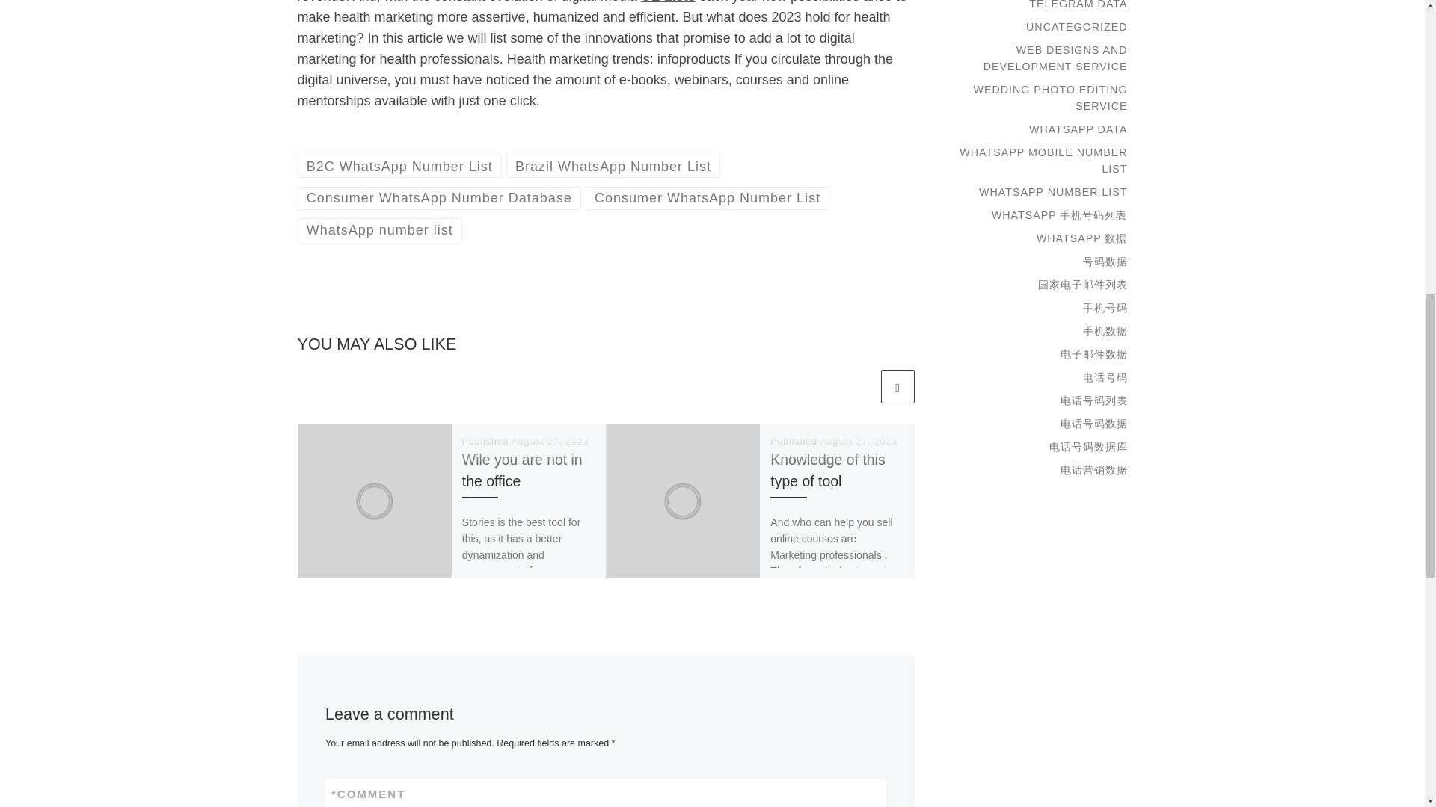 This screenshot has width=1436, height=807. I want to click on View all posts in Brazil WhatsApp Number List, so click(613, 166).